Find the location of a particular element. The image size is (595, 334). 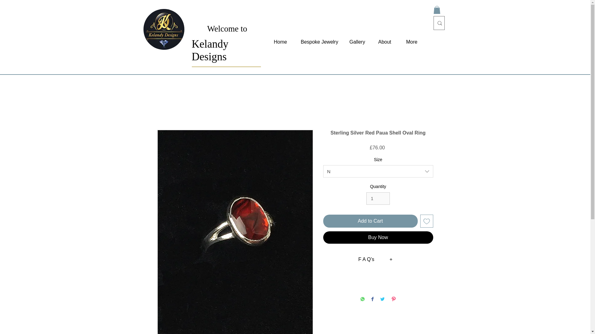

Use right and left arrows to navigate between tabs is located at coordinates (366, 259).